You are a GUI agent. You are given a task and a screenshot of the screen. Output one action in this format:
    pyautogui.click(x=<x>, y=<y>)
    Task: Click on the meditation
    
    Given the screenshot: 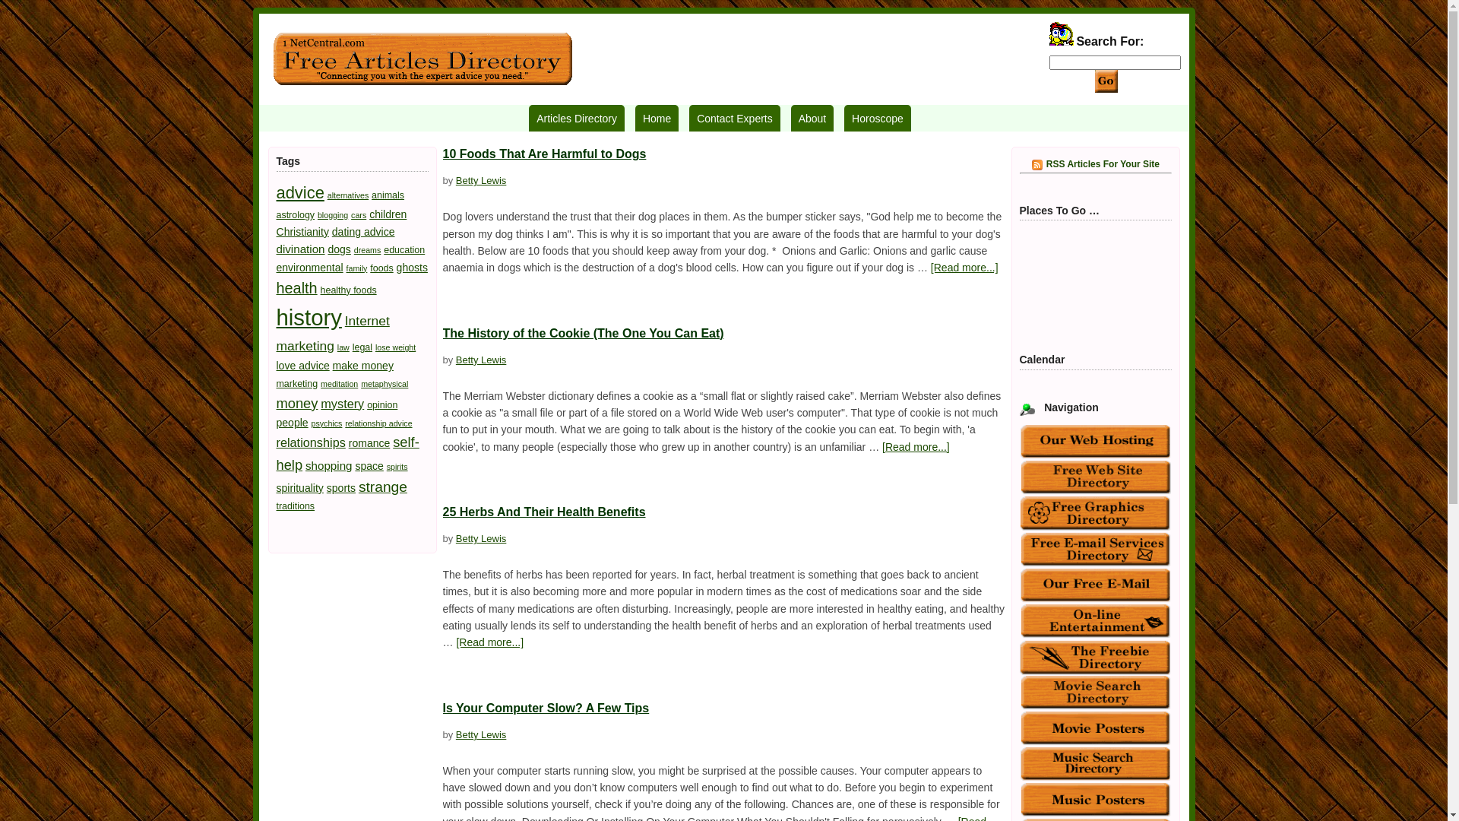 What is the action you would take?
    pyautogui.click(x=339, y=384)
    